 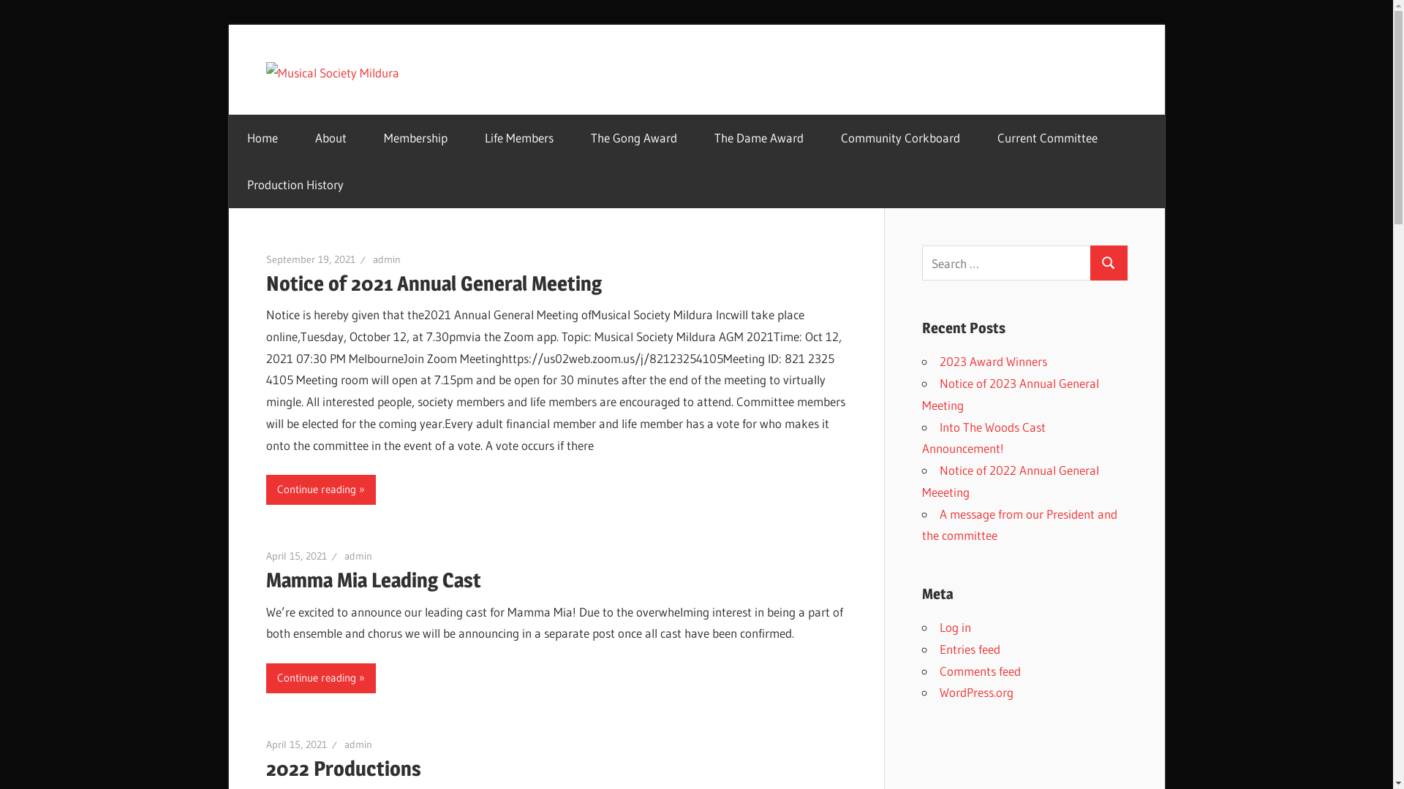 I want to click on Membership, so click(x=416, y=138).